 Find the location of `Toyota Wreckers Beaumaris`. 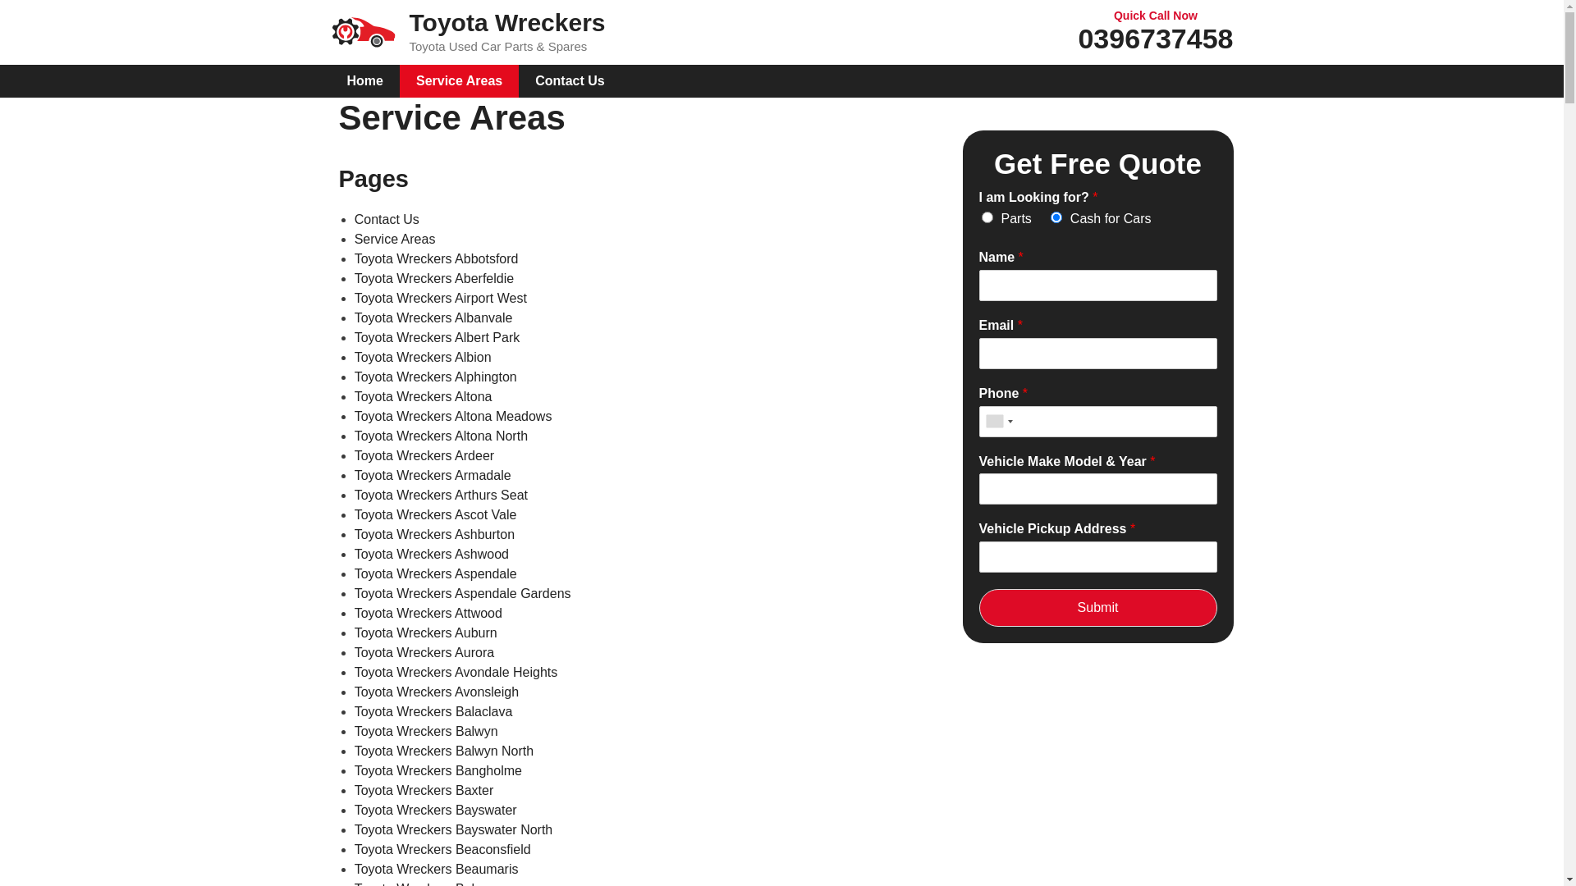

Toyota Wreckers Beaumaris is located at coordinates (437, 870).